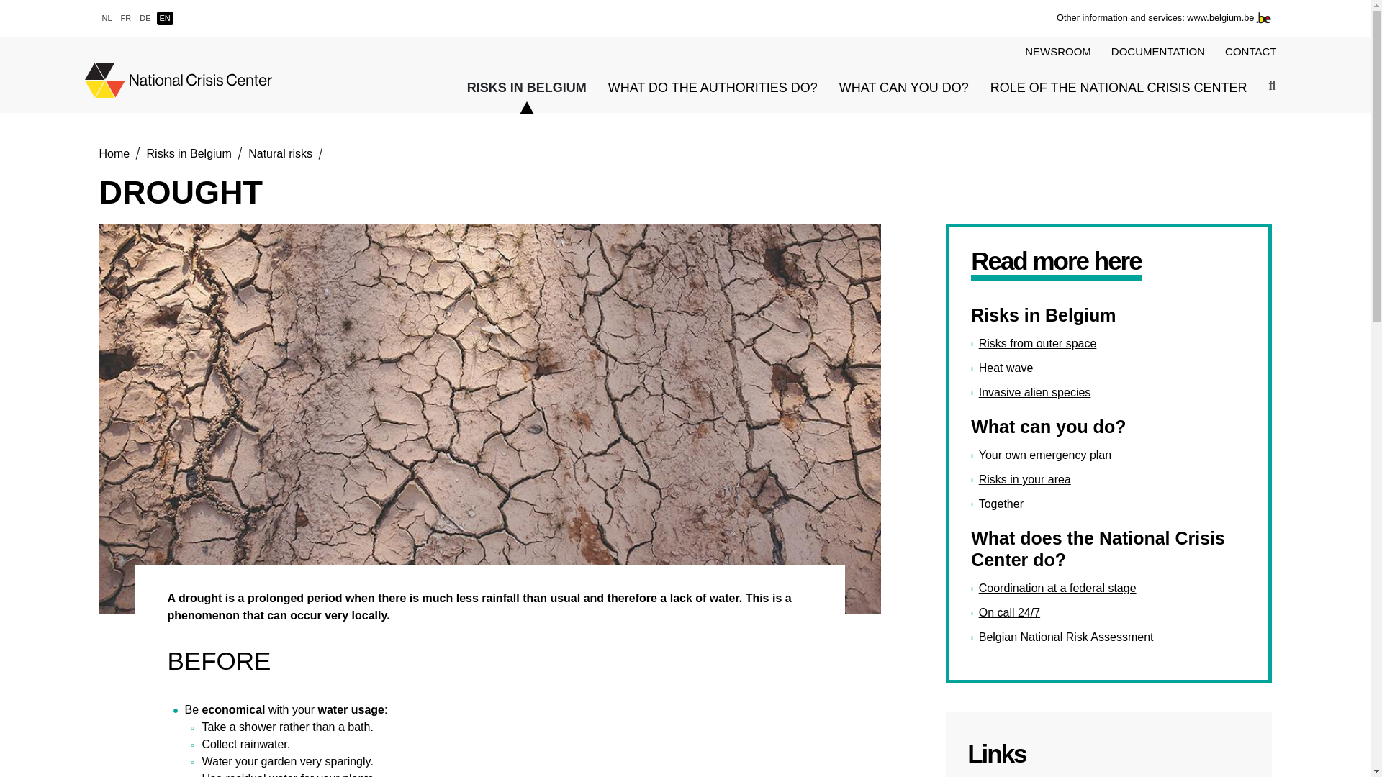  I want to click on Risks in Belgium, so click(189, 154).